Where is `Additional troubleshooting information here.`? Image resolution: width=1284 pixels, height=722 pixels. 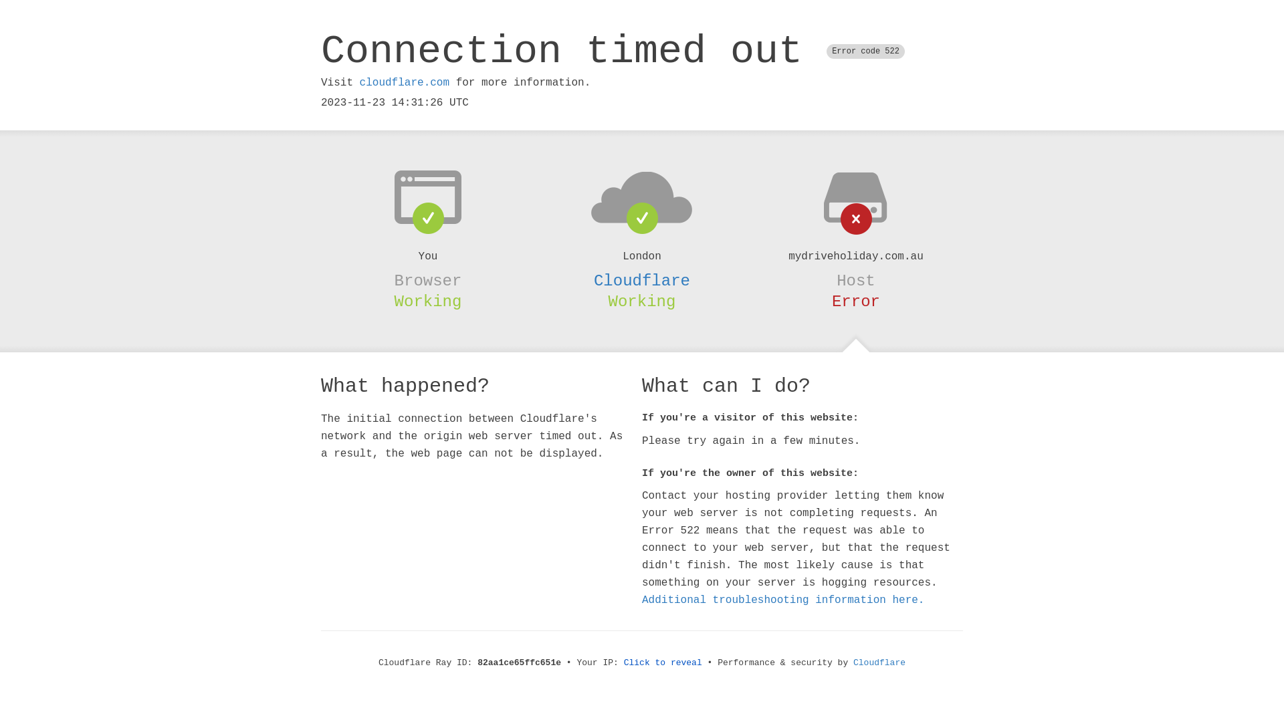 Additional troubleshooting information here. is located at coordinates (783, 600).